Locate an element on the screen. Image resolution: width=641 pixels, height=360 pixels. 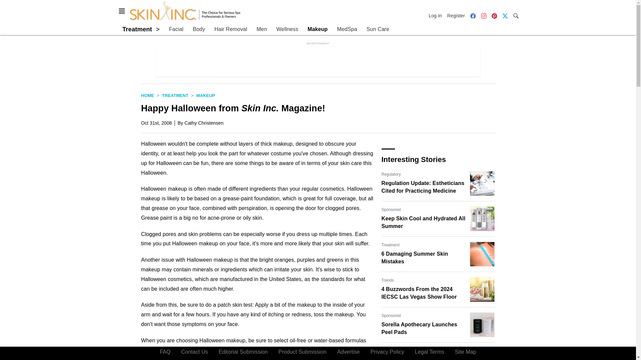
Makeup is located at coordinates (317, 29).